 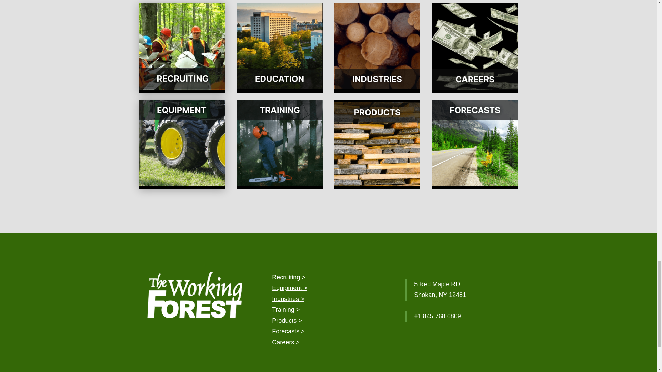 I want to click on Training Information, so click(x=286, y=309).